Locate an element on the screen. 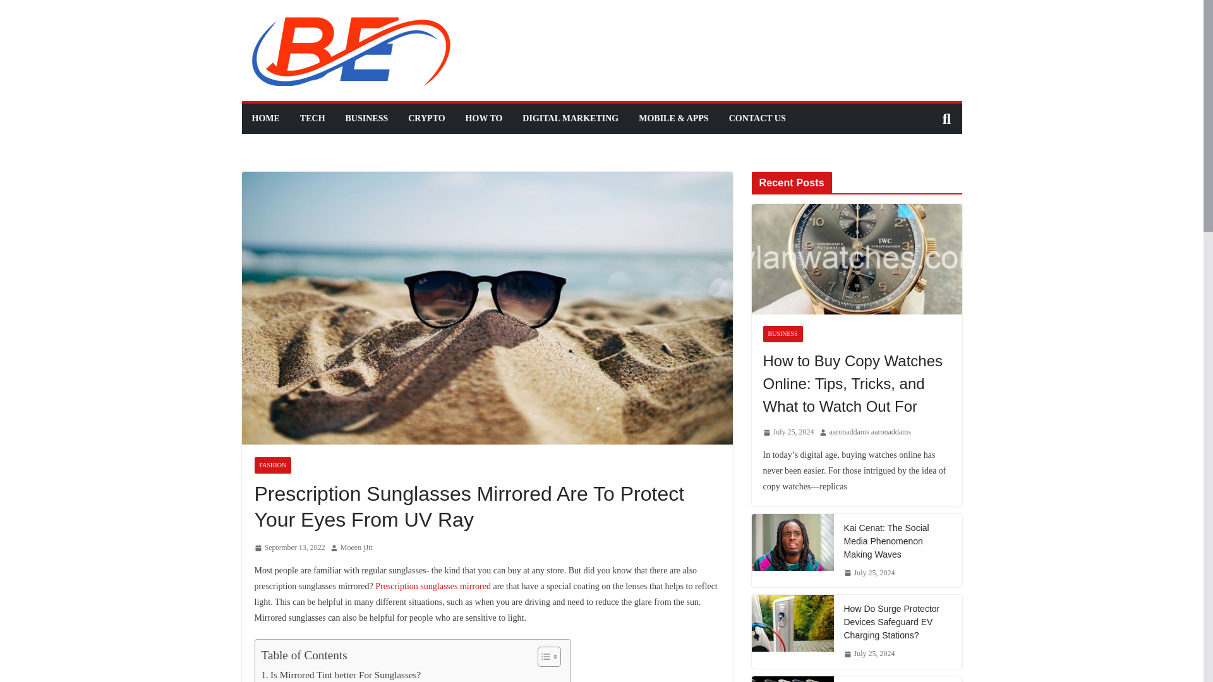 The width and height of the screenshot is (1213, 682). TECH is located at coordinates (312, 118).